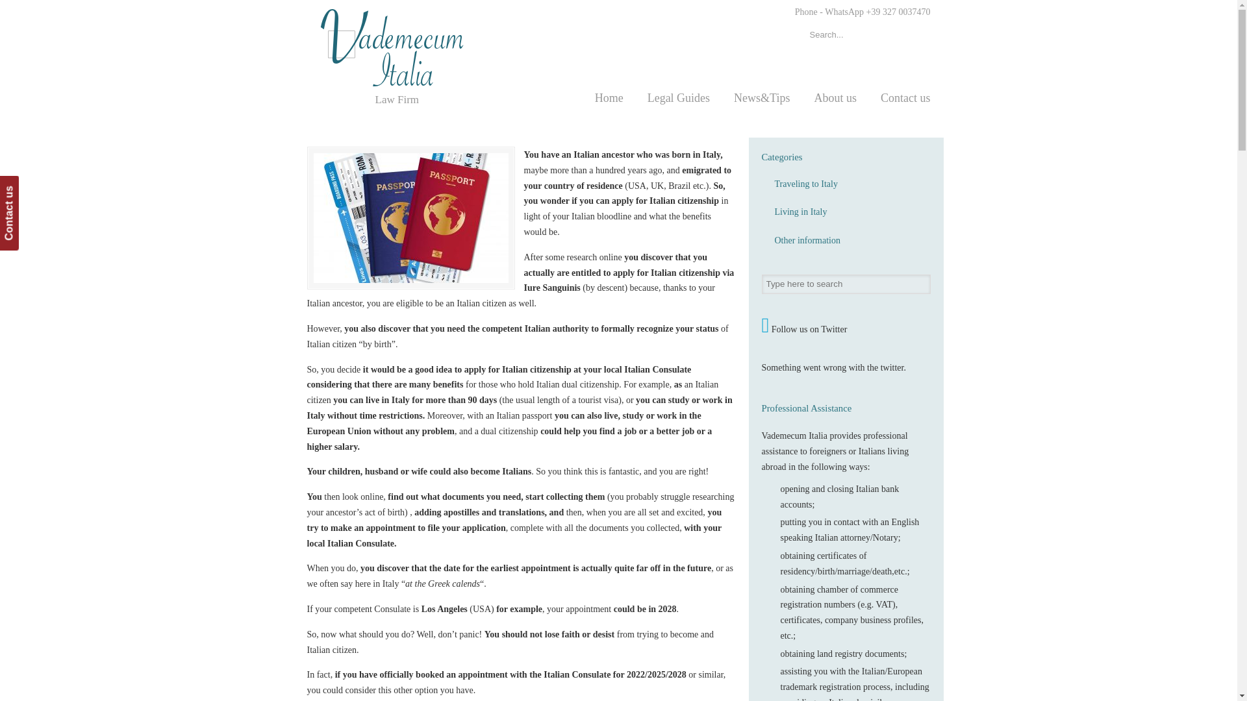  Describe the element at coordinates (404, 48) in the screenshot. I see `Vademecum Italia` at that location.